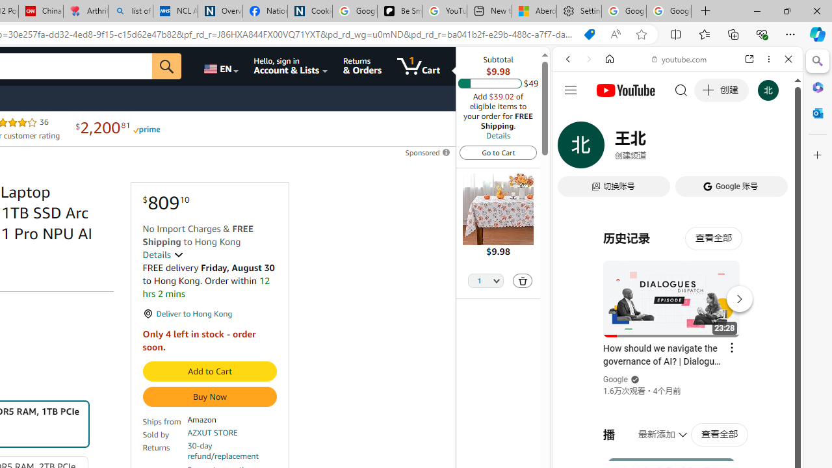 Image resolution: width=832 pixels, height=468 pixels. Describe the element at coordinates (209, 372) in the screenshot. I see `Add to Cart` at that location.